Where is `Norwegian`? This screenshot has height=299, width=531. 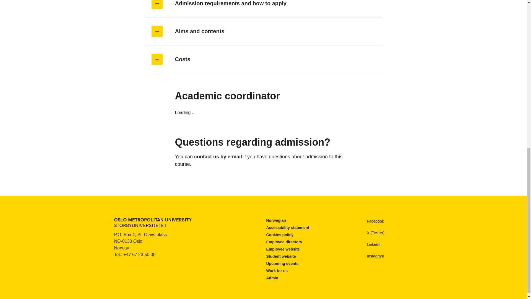 Norwegian is located at coordinates (276, 220).